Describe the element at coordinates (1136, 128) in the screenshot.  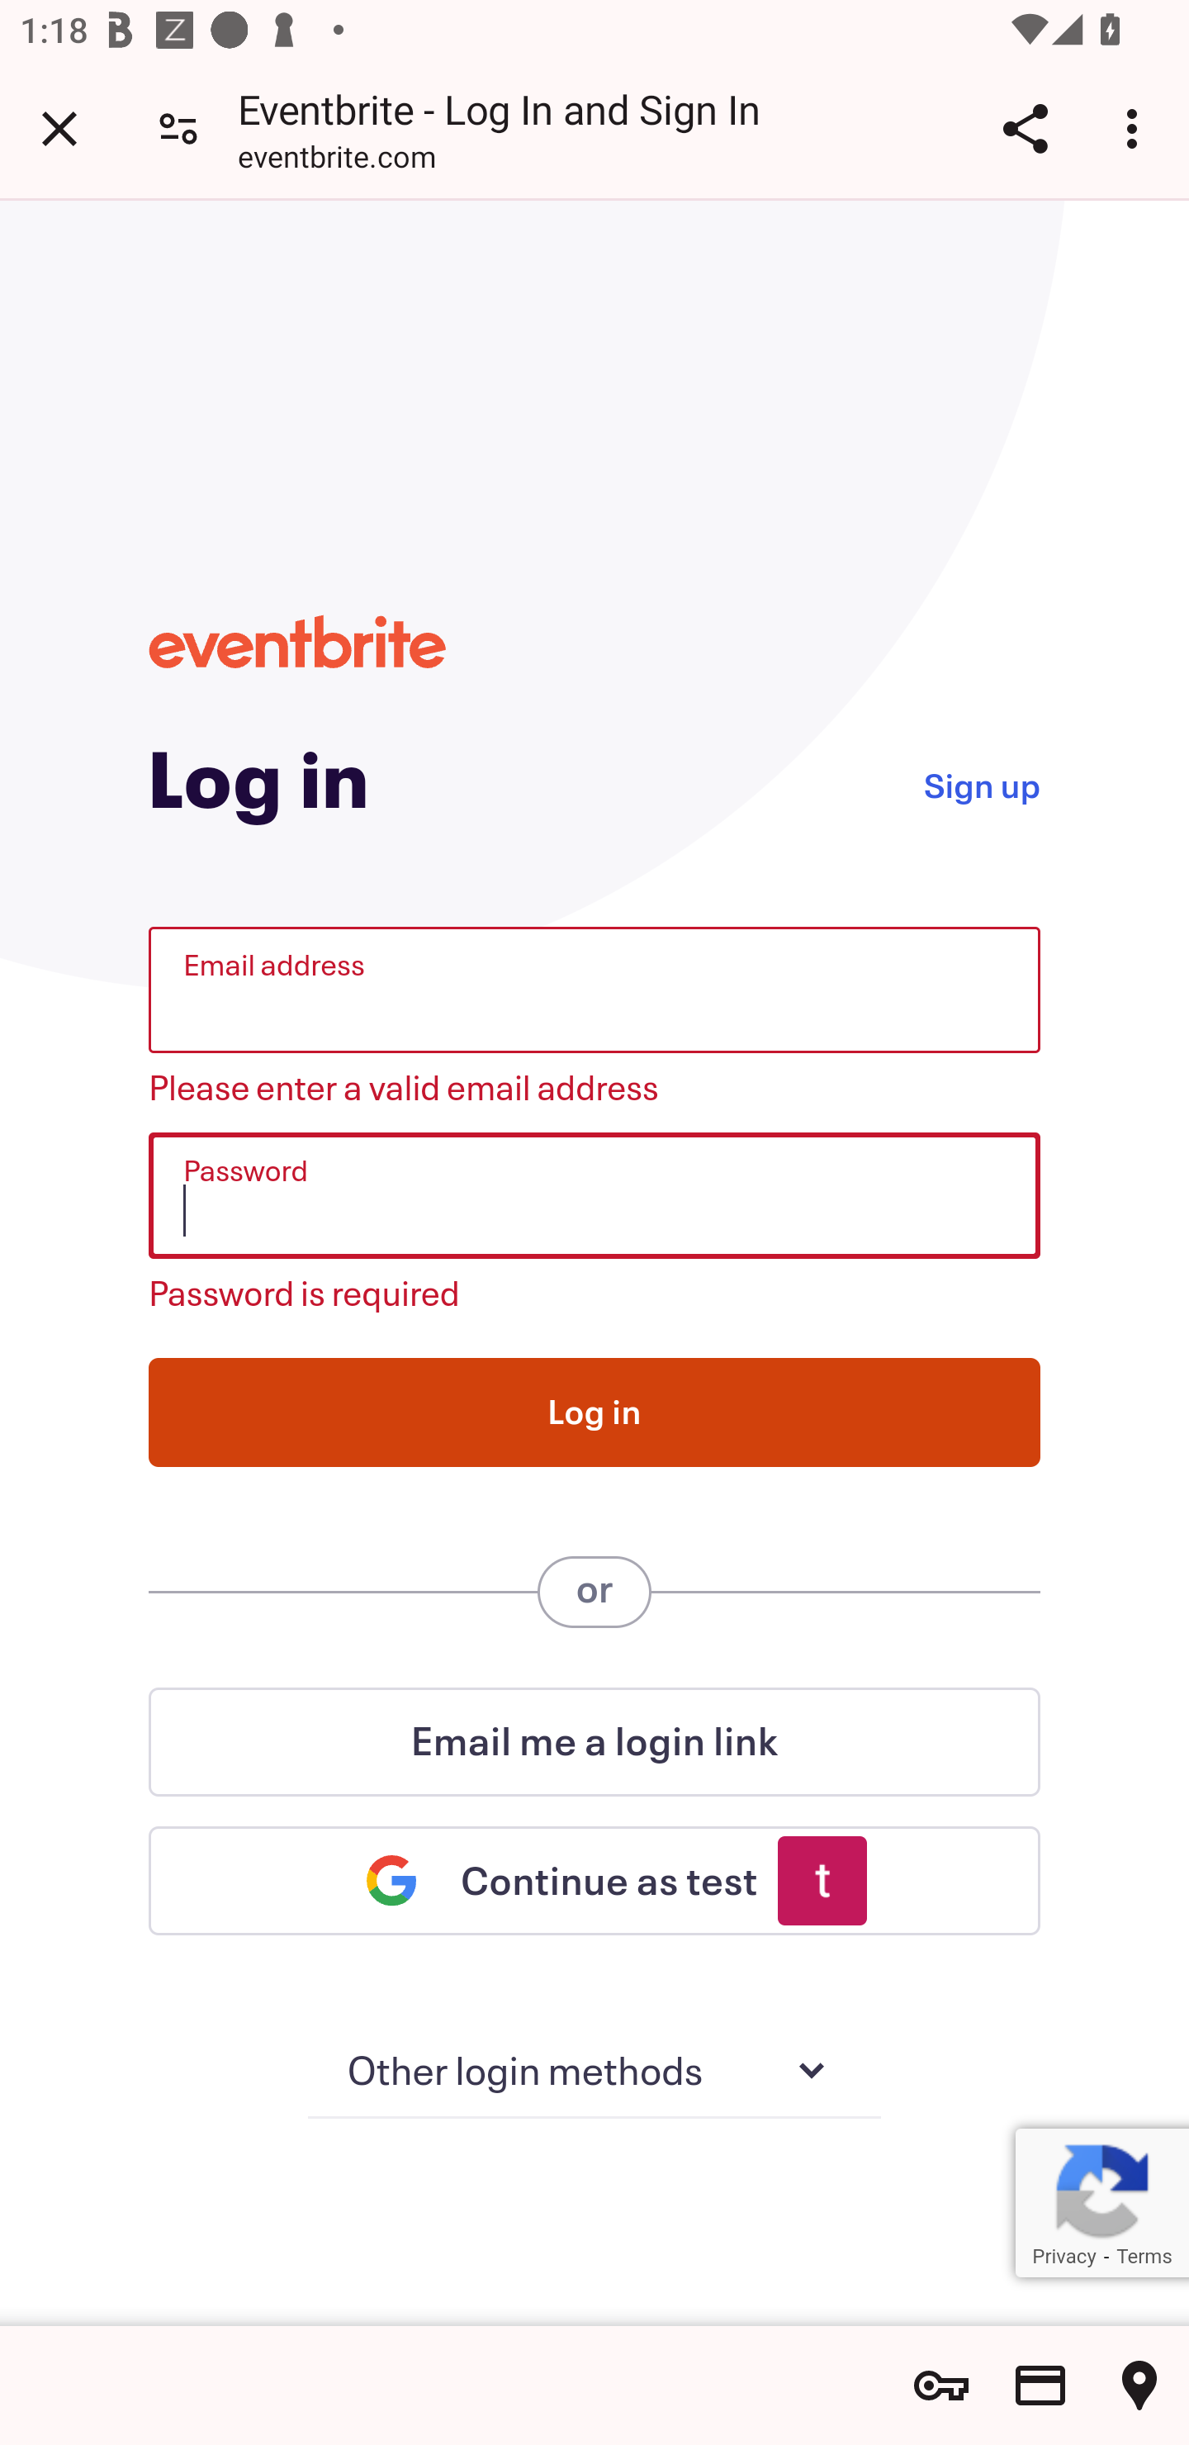
I see `Customize and control Google Chrome` at that location.